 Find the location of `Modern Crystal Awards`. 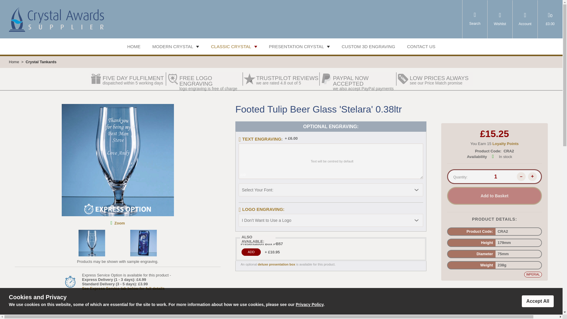

Modern Crystal Awards is located at coordinates (364, 83).